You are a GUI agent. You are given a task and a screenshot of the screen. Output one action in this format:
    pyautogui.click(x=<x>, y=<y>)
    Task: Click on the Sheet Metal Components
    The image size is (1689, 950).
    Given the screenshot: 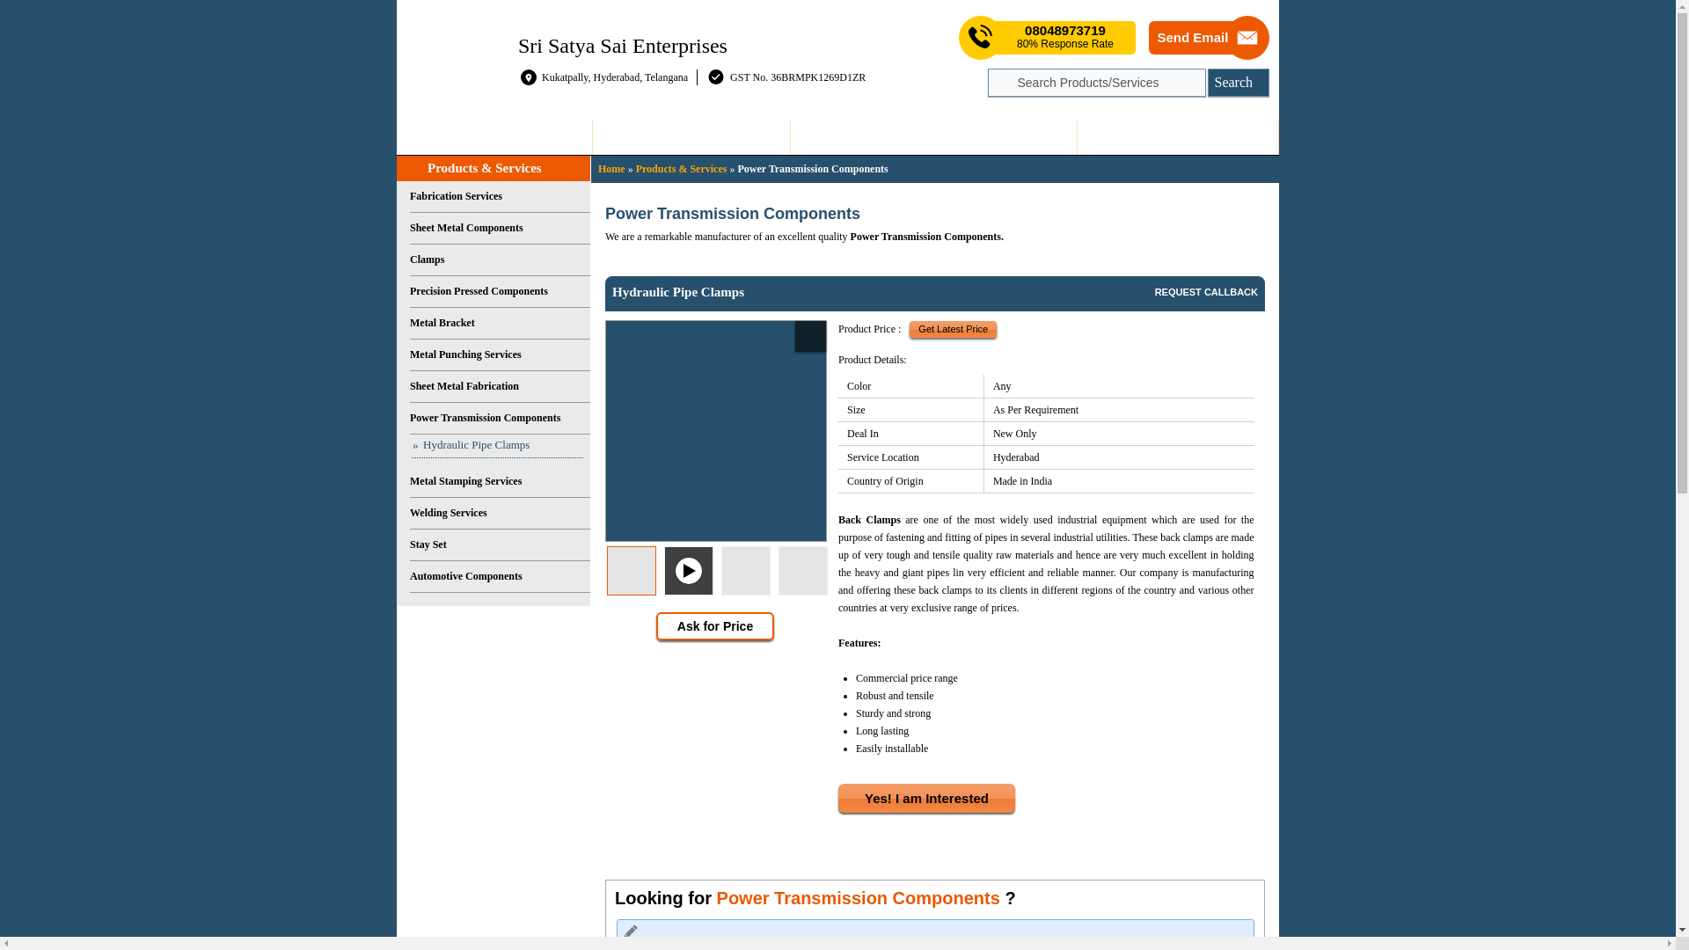 What is the action you would take?
    pyautogui.click(x=500, y=228)
    